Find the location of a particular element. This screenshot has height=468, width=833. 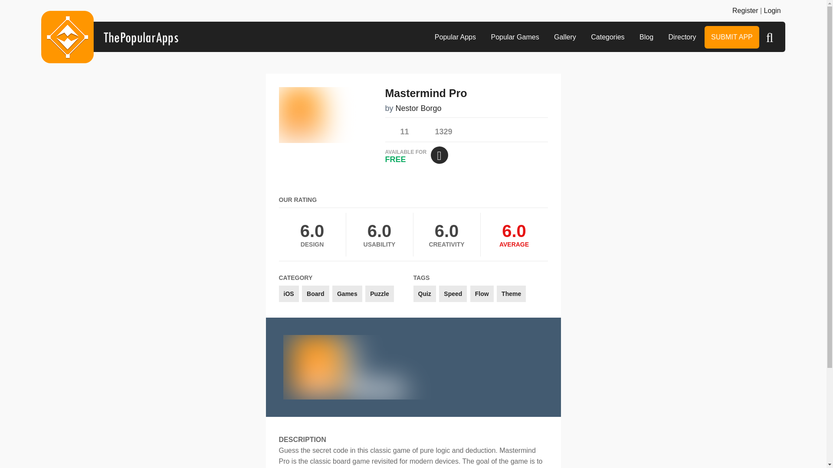

Popular Apps is located at coordinates (455, 37).